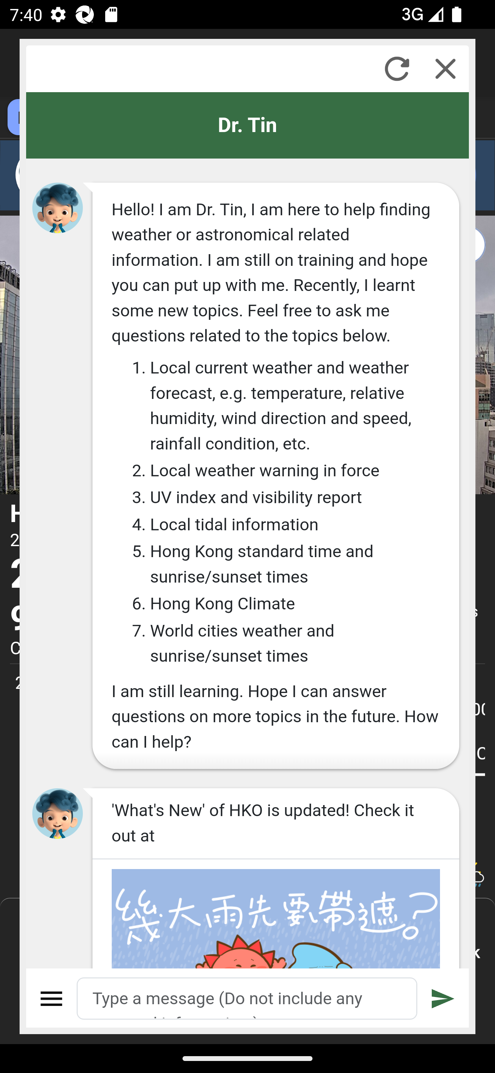  I want to click on Menu, so click(52, 998).